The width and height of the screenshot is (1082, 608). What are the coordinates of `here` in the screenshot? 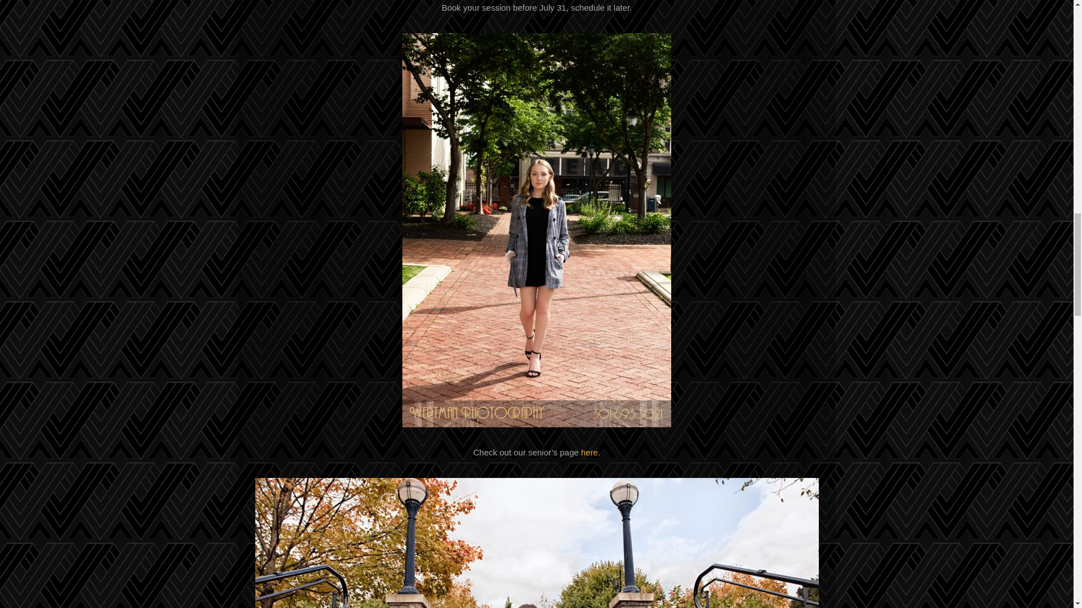 It's located at (589, 452).